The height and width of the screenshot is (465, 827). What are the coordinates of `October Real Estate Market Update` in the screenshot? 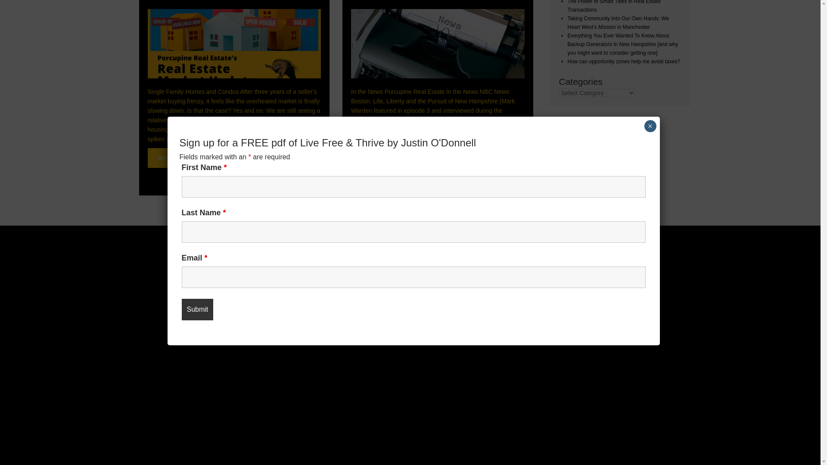 It's located at (233, 43).